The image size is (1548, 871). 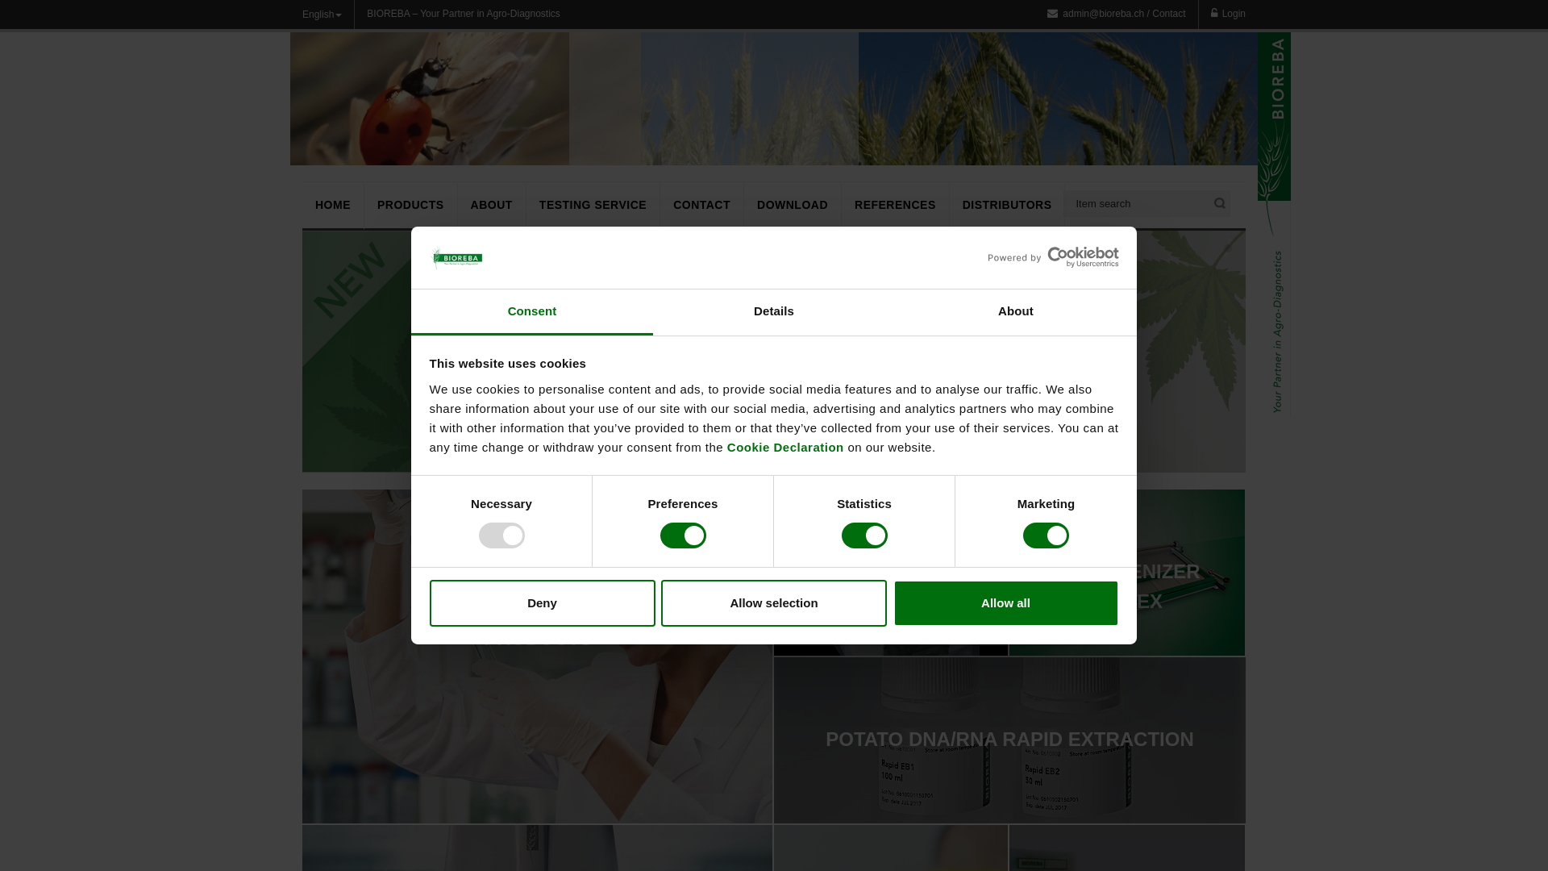 What do you see at coordinates (593, 206) in the screenshot?
I see `TESTING SERVICE` at bounding box center [593, 206].